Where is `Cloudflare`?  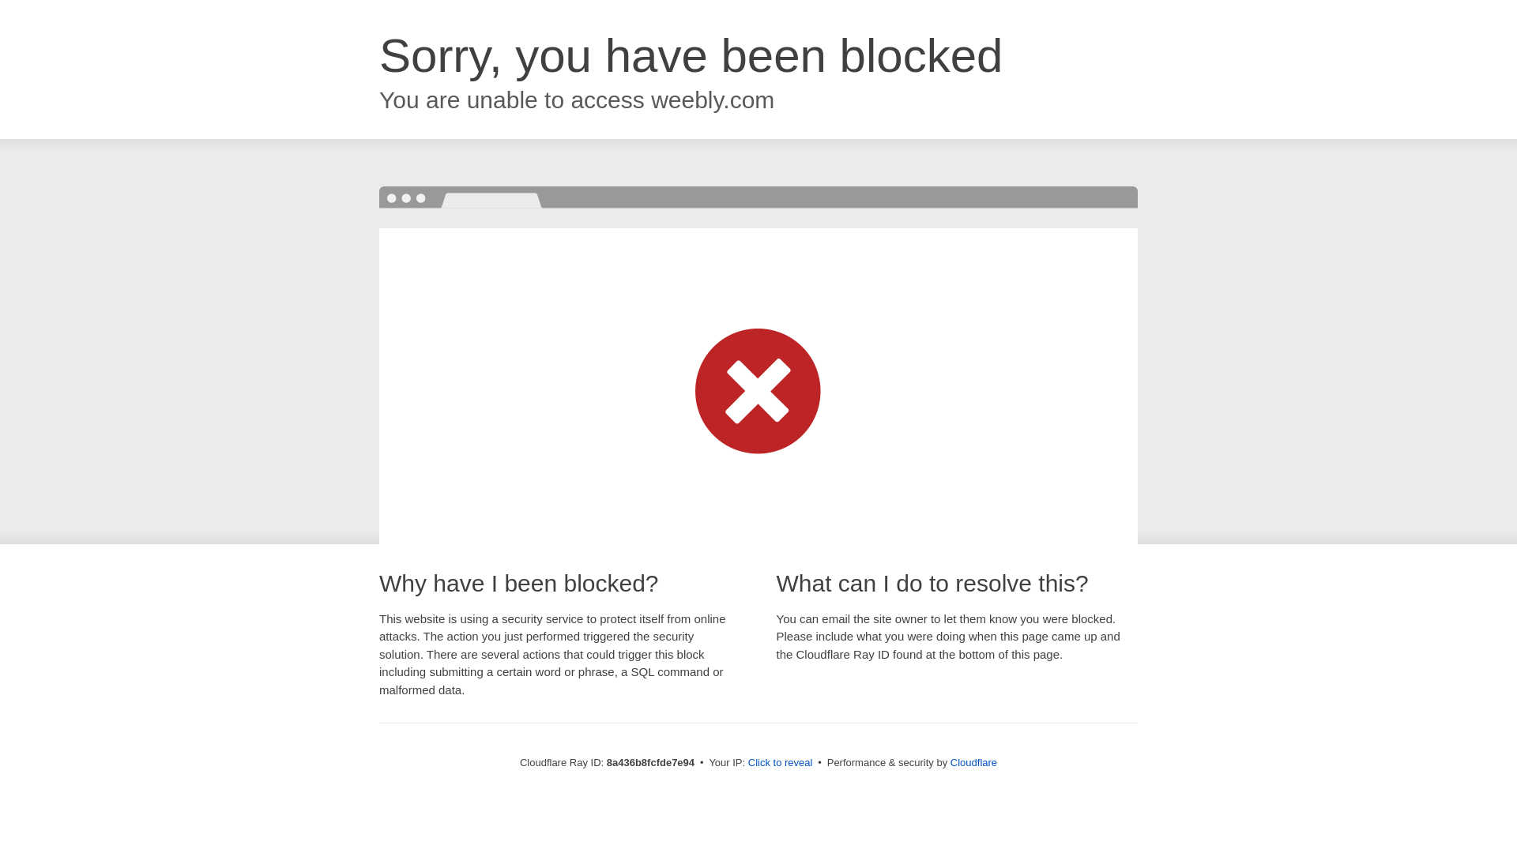
Cloudflare is located at coordinates (973, 762).